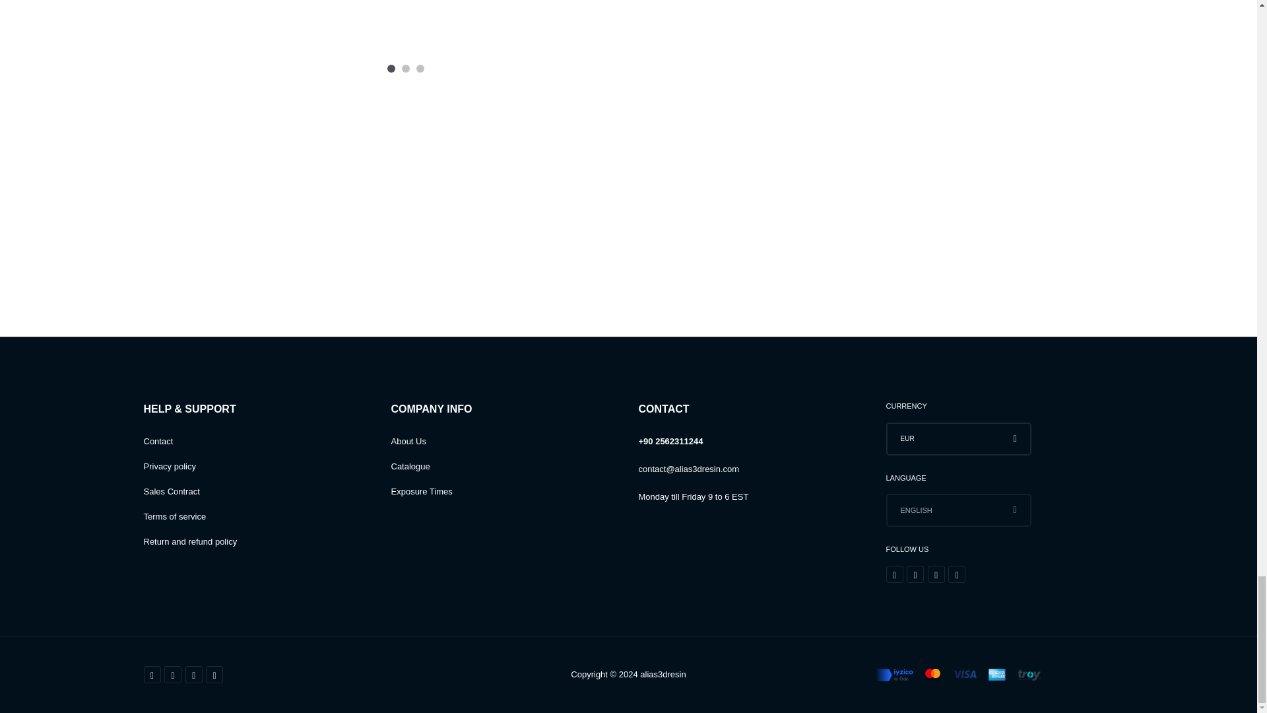 The width and height of the screenshot is (1267, 713). What do you see at coordinates (893, 574) in the screenshot?
I see `alias resin on Facebook` at bounding box center [893, 574].